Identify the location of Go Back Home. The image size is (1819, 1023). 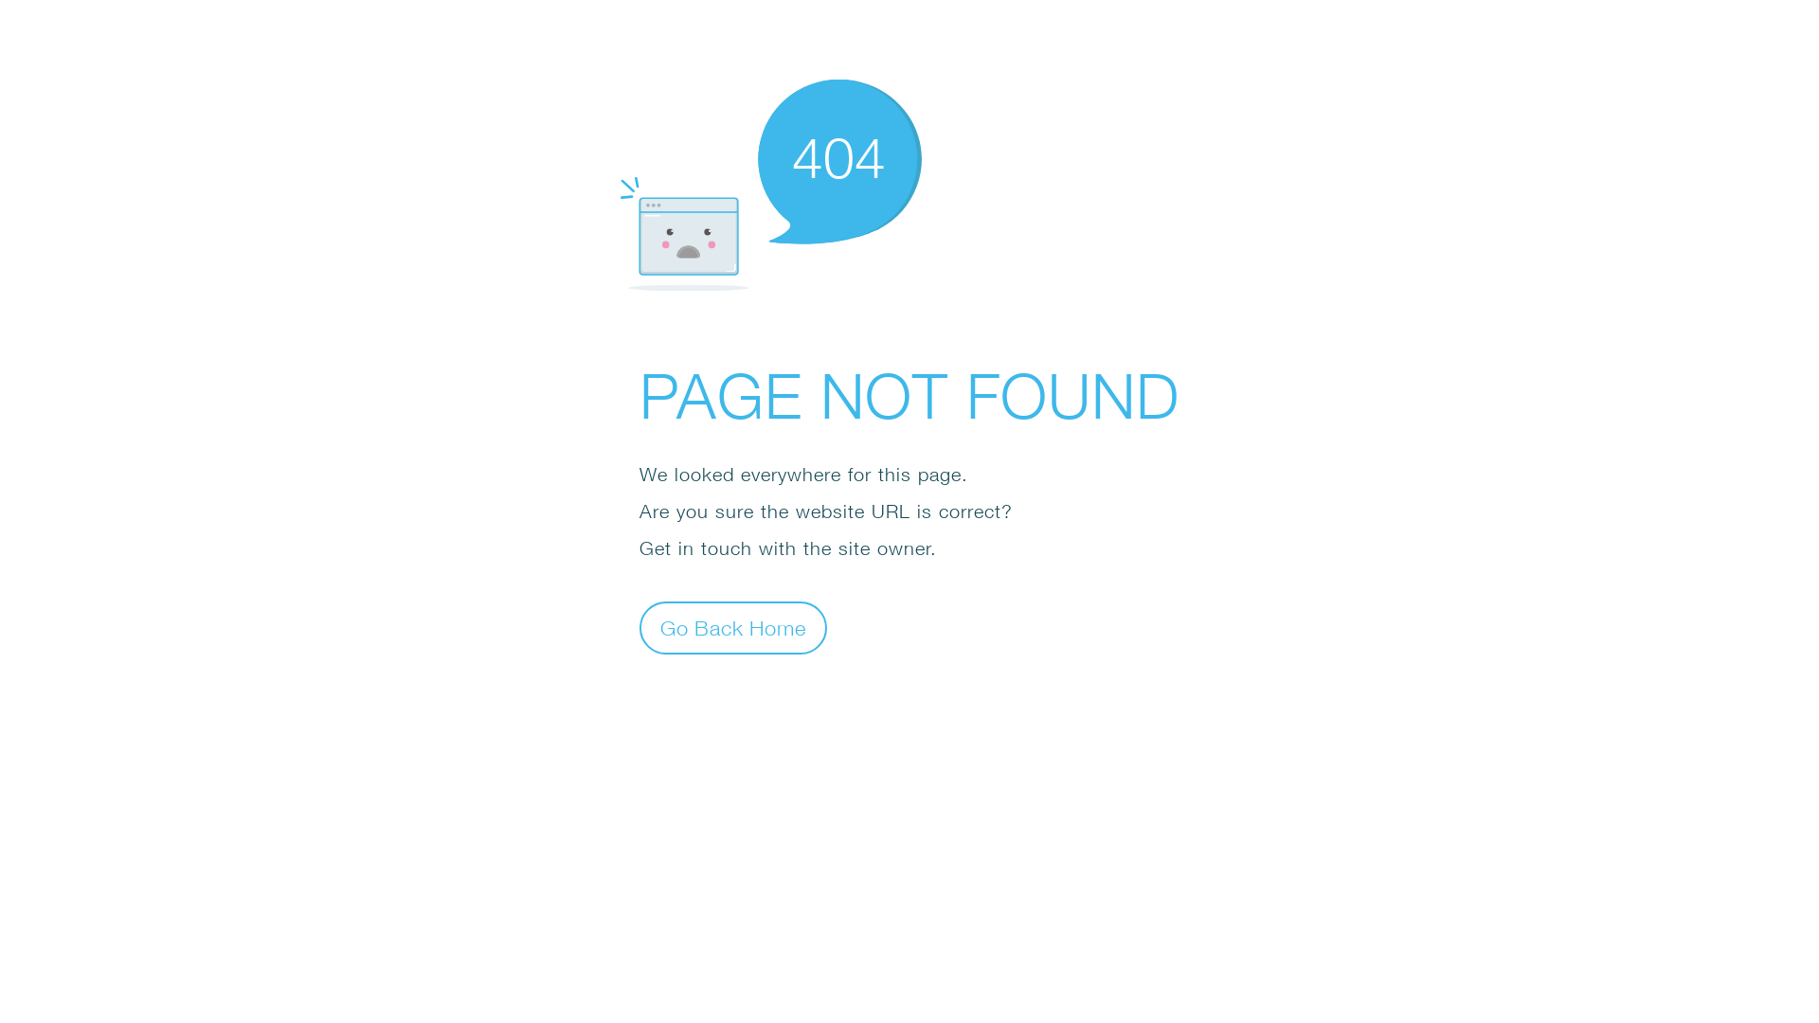
(733, 627).